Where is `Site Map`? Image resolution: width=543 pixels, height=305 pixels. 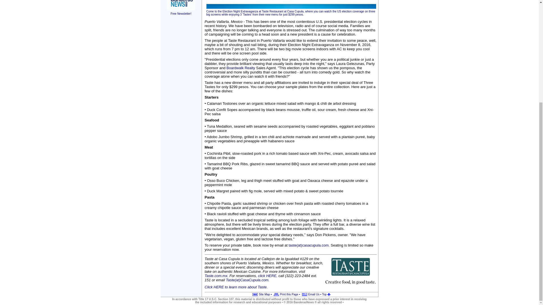 Site Map is located at coordinates (260, 294).